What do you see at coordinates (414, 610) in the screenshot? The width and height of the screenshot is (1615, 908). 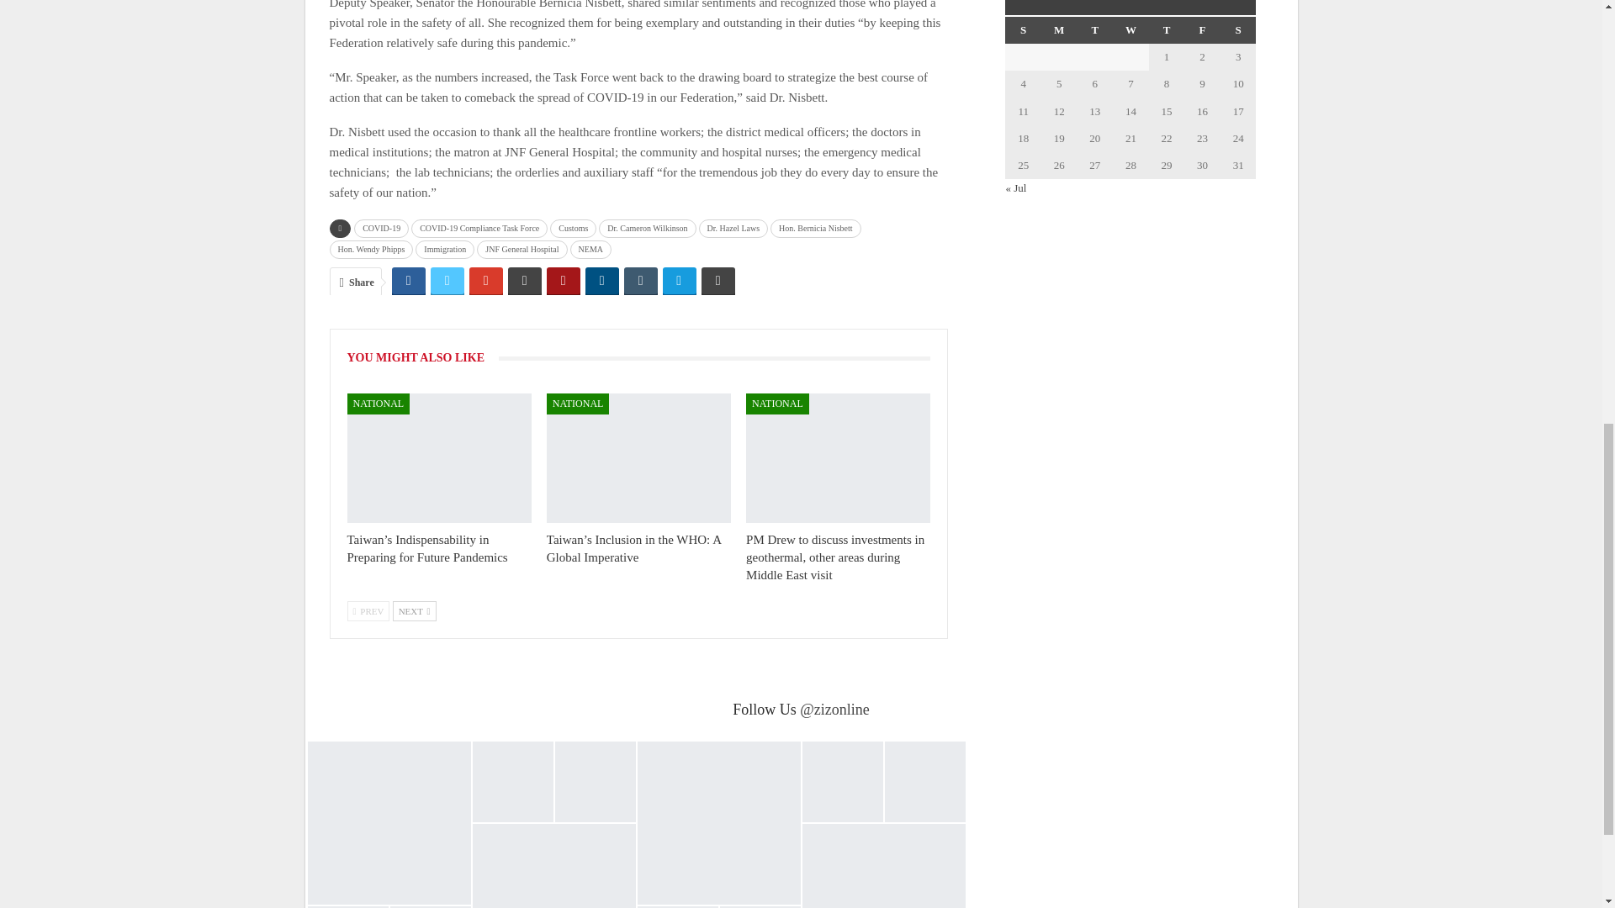 I see `Next` at bounding box center [414, 610].